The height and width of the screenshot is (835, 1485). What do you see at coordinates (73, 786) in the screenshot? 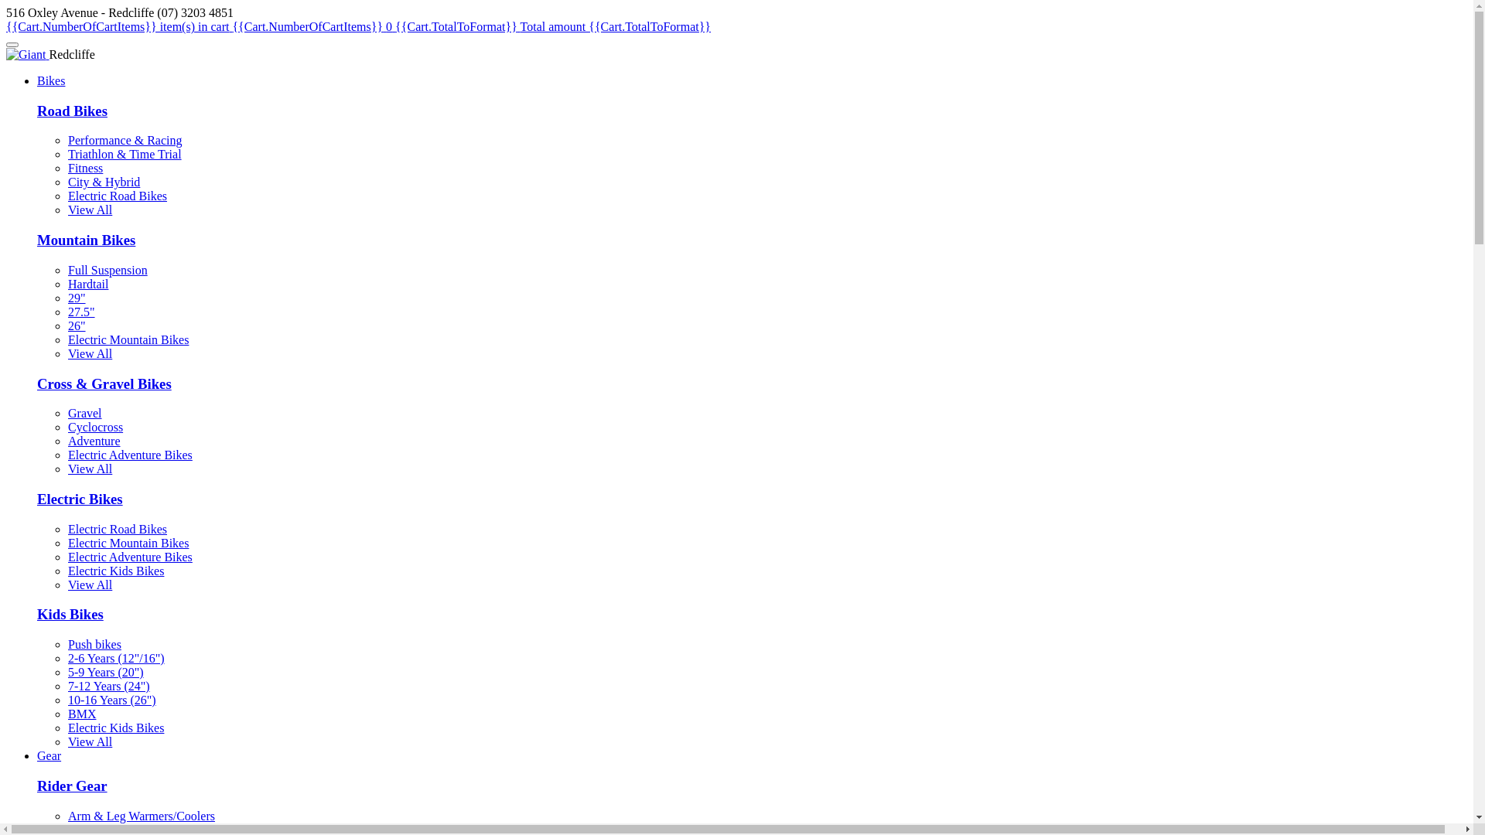
I see `Rider Gear` at bounding box center [73, 786].